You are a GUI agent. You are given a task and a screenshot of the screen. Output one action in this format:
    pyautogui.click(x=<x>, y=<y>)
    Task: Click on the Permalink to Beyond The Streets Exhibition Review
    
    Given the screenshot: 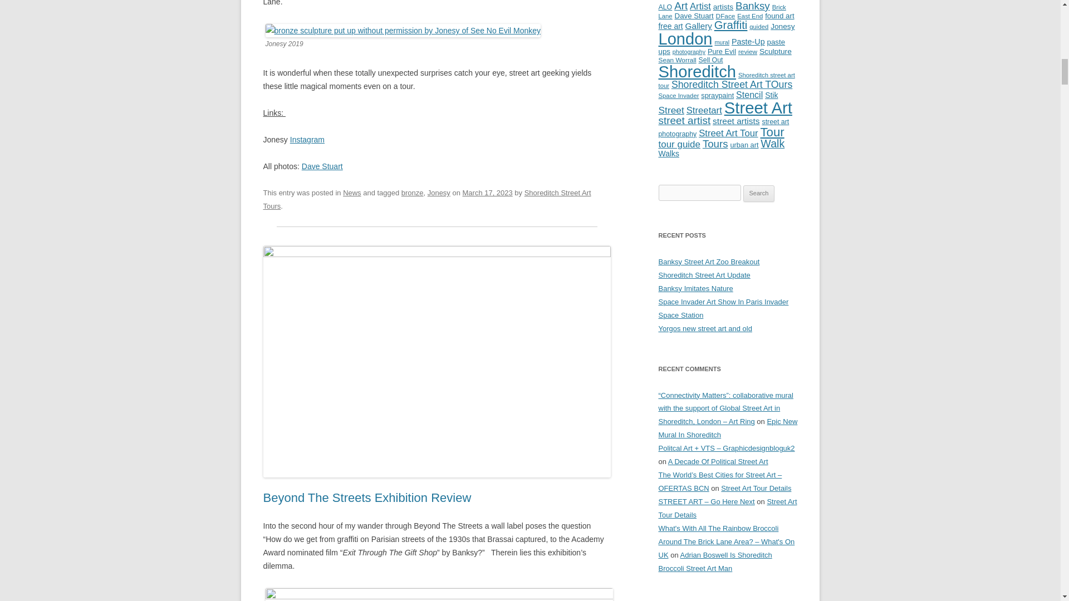 What is the action you would take?
    pyautogui.click(x=367, y=497)
    